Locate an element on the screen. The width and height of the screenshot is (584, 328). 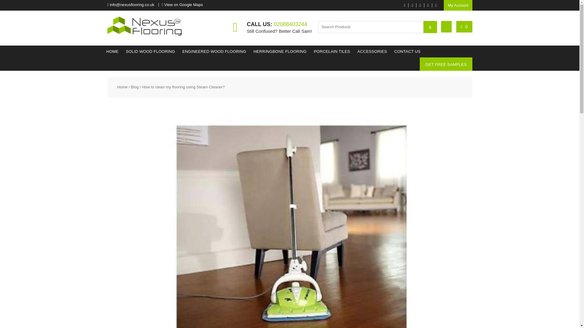
HOME is located at coordinates (112, 52).